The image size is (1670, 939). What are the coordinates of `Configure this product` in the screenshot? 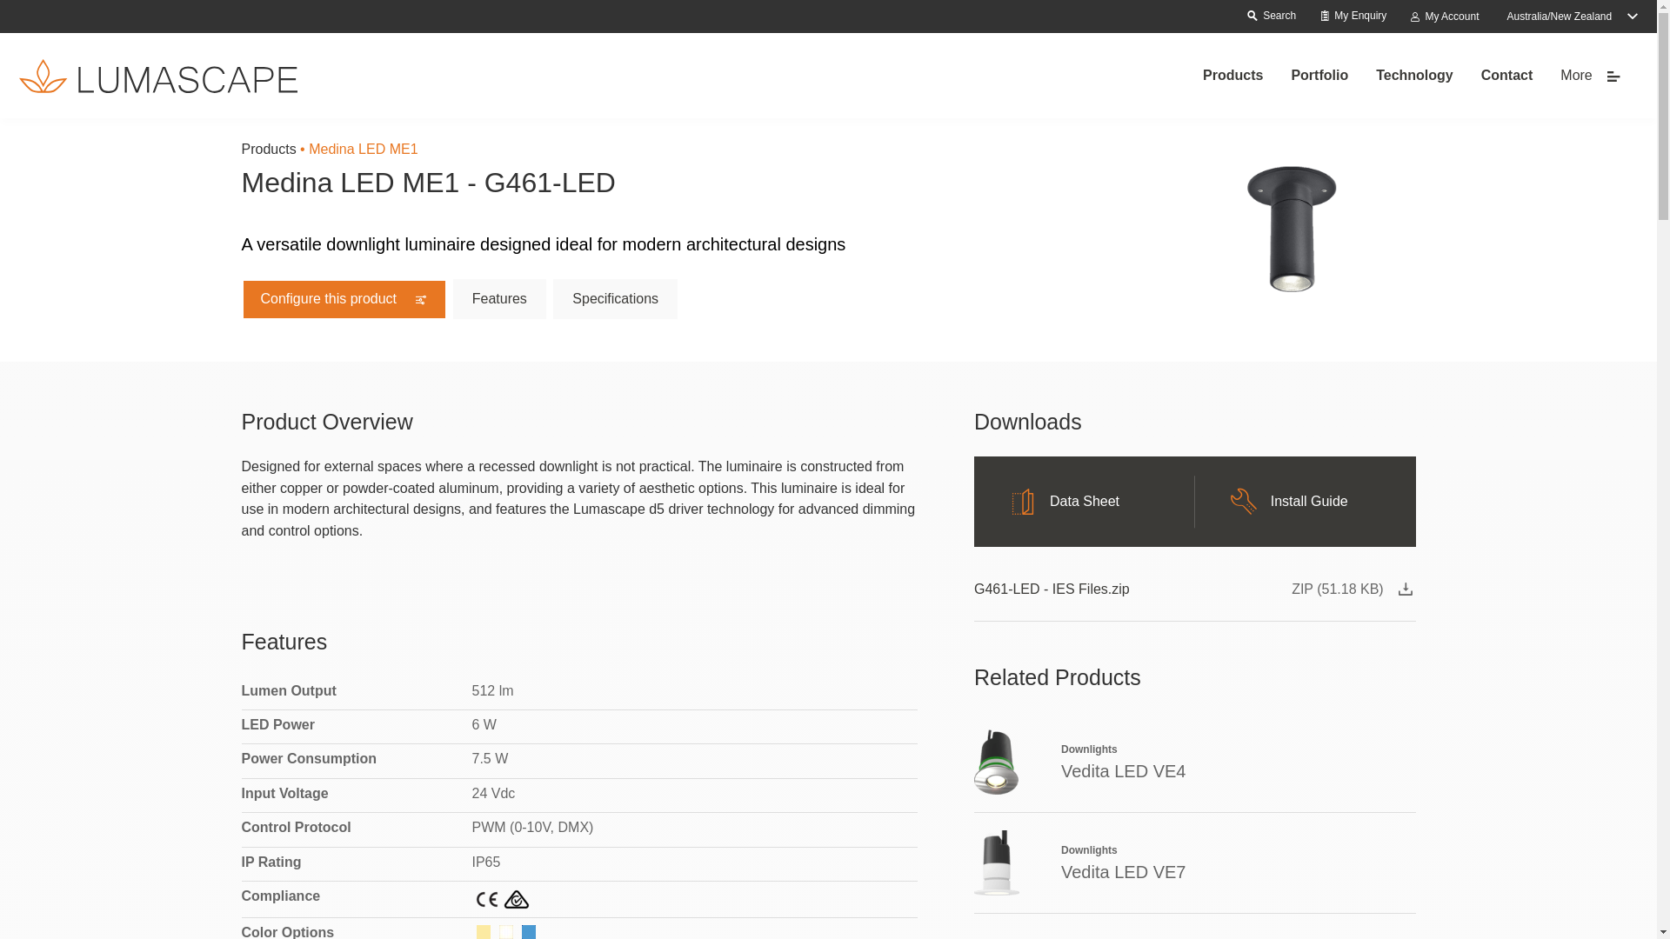 It's located at (344, 299).